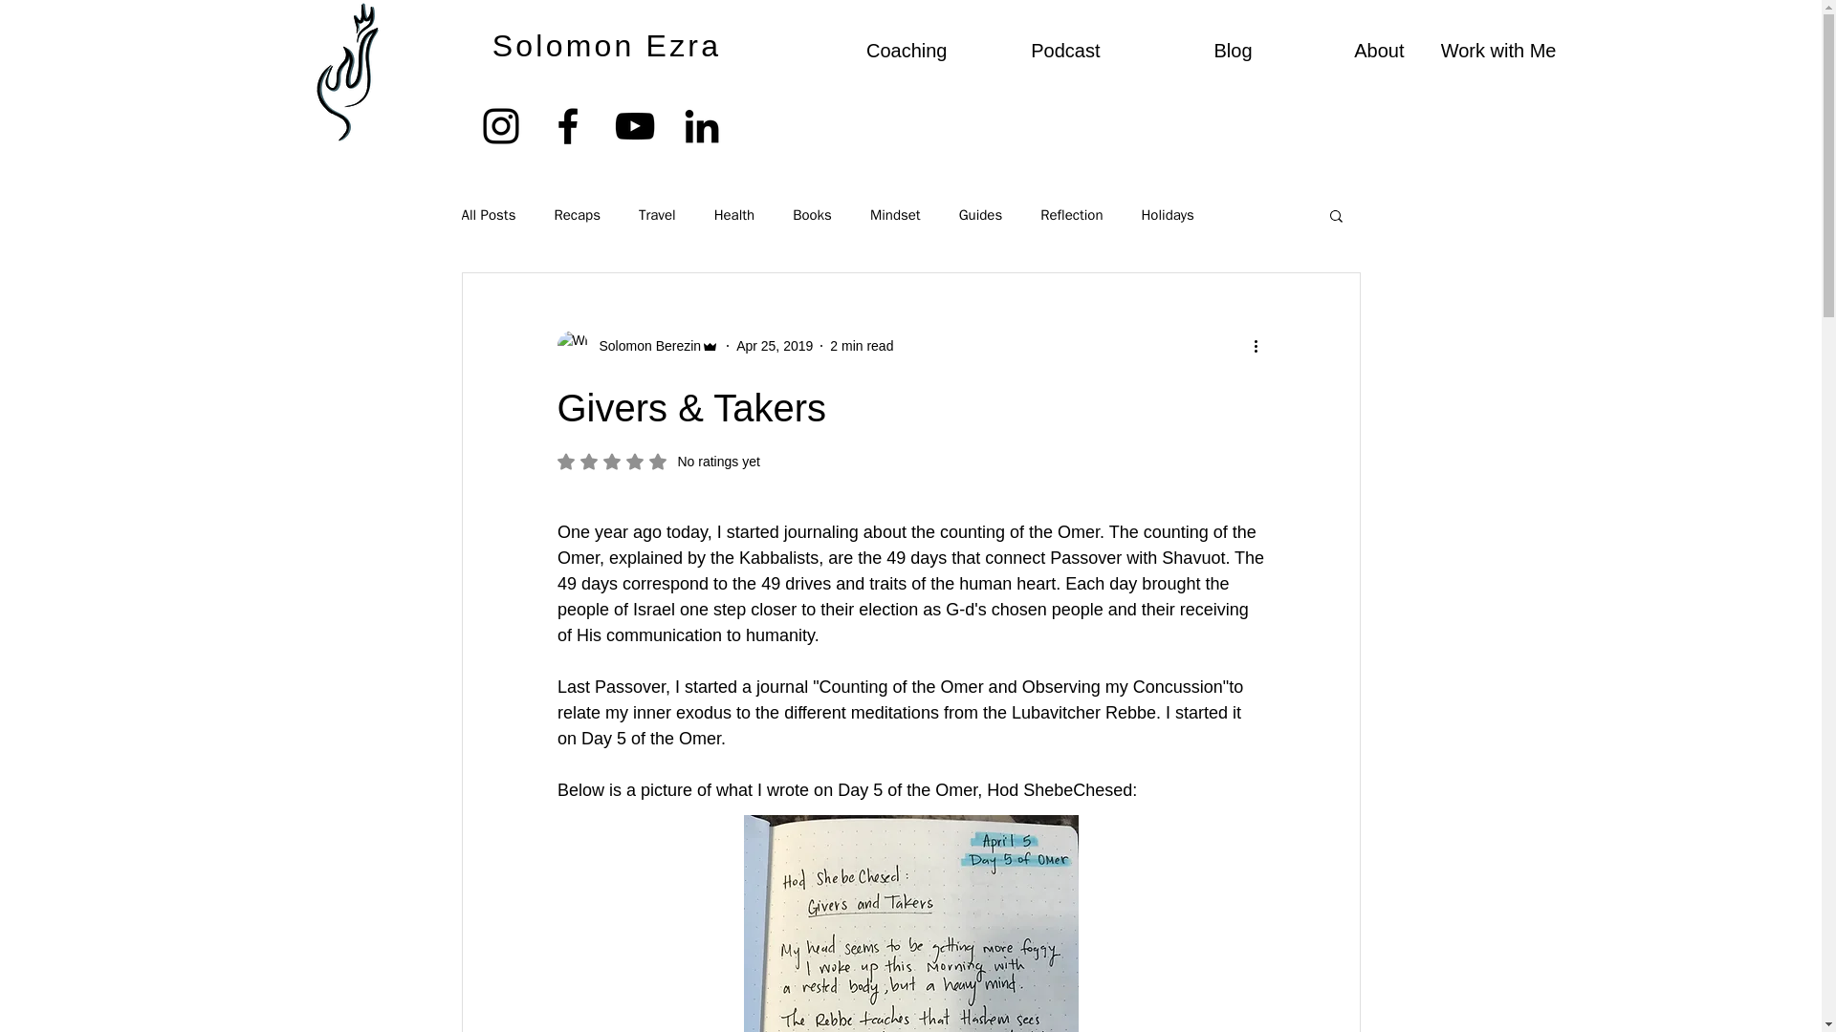  What do you see at coordinates (1496, 50) in the screenshot?
I see `Work with Me` at bounding box center [1496, 50].